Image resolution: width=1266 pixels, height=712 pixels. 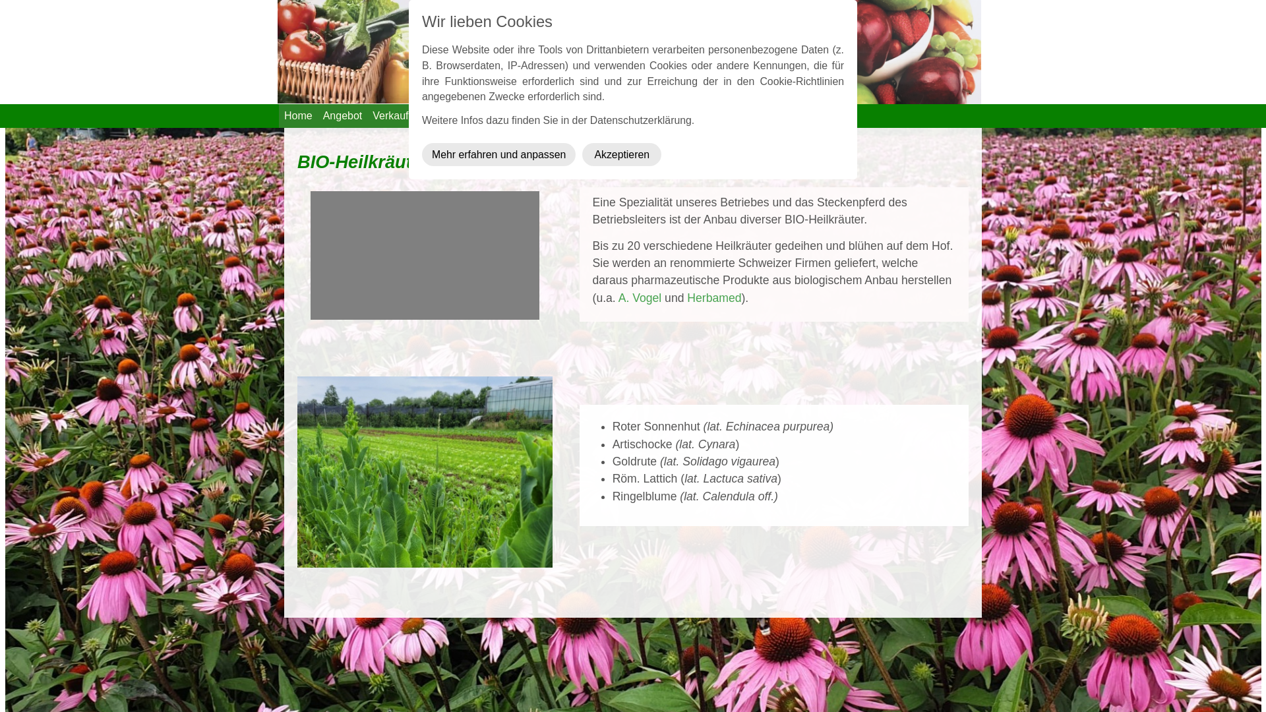 What do you see at coordinates (298, 116) in the screenshot?
I see `Home` at bounding box center [298, 116].